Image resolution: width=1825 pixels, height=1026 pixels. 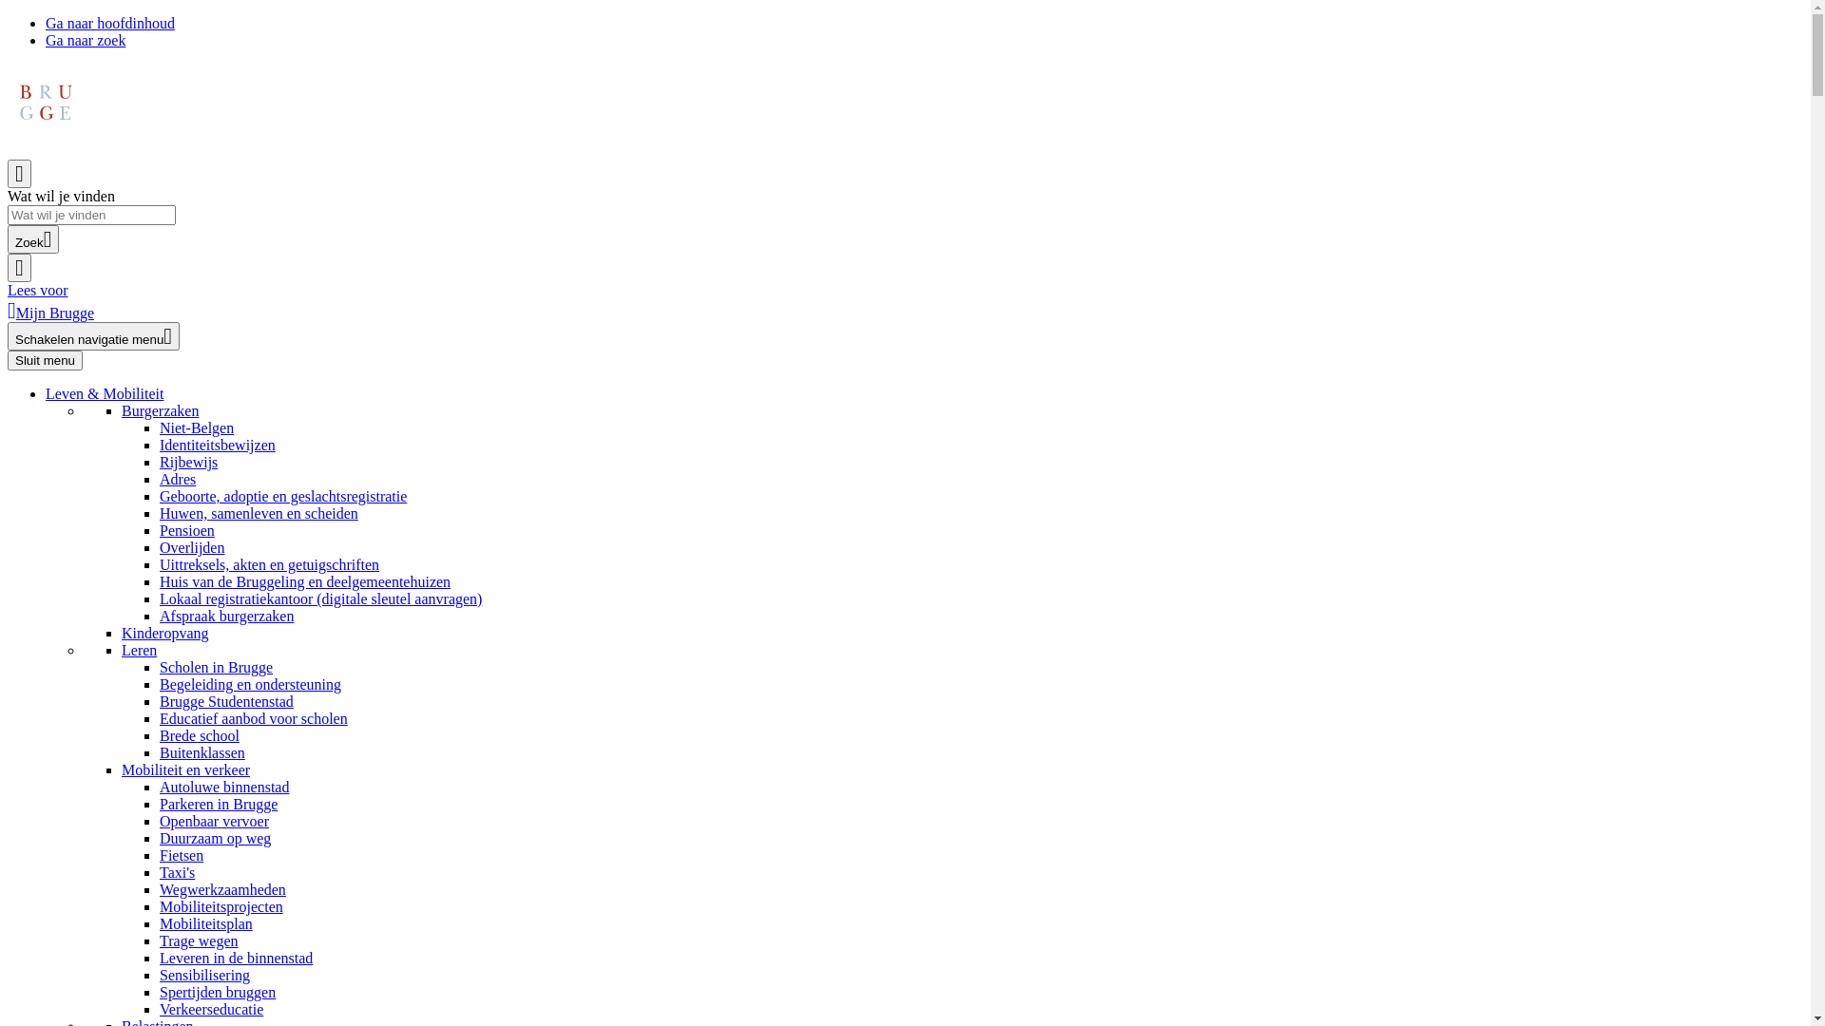 What do you see at coordinates (283, 496) in the screenshot?
I see `Geboorte, adoptie en geslachtsregistratie` at bounding box center [283, 496].